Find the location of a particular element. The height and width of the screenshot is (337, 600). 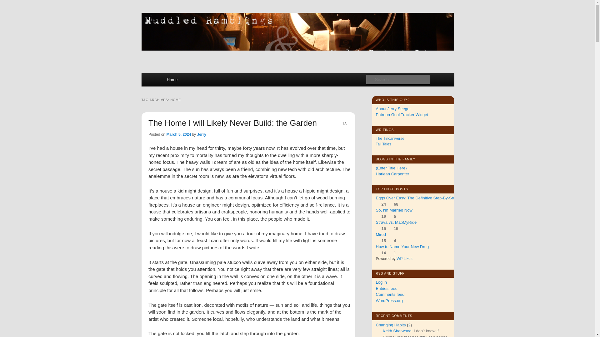

18 is located at coordinates (344, 124).